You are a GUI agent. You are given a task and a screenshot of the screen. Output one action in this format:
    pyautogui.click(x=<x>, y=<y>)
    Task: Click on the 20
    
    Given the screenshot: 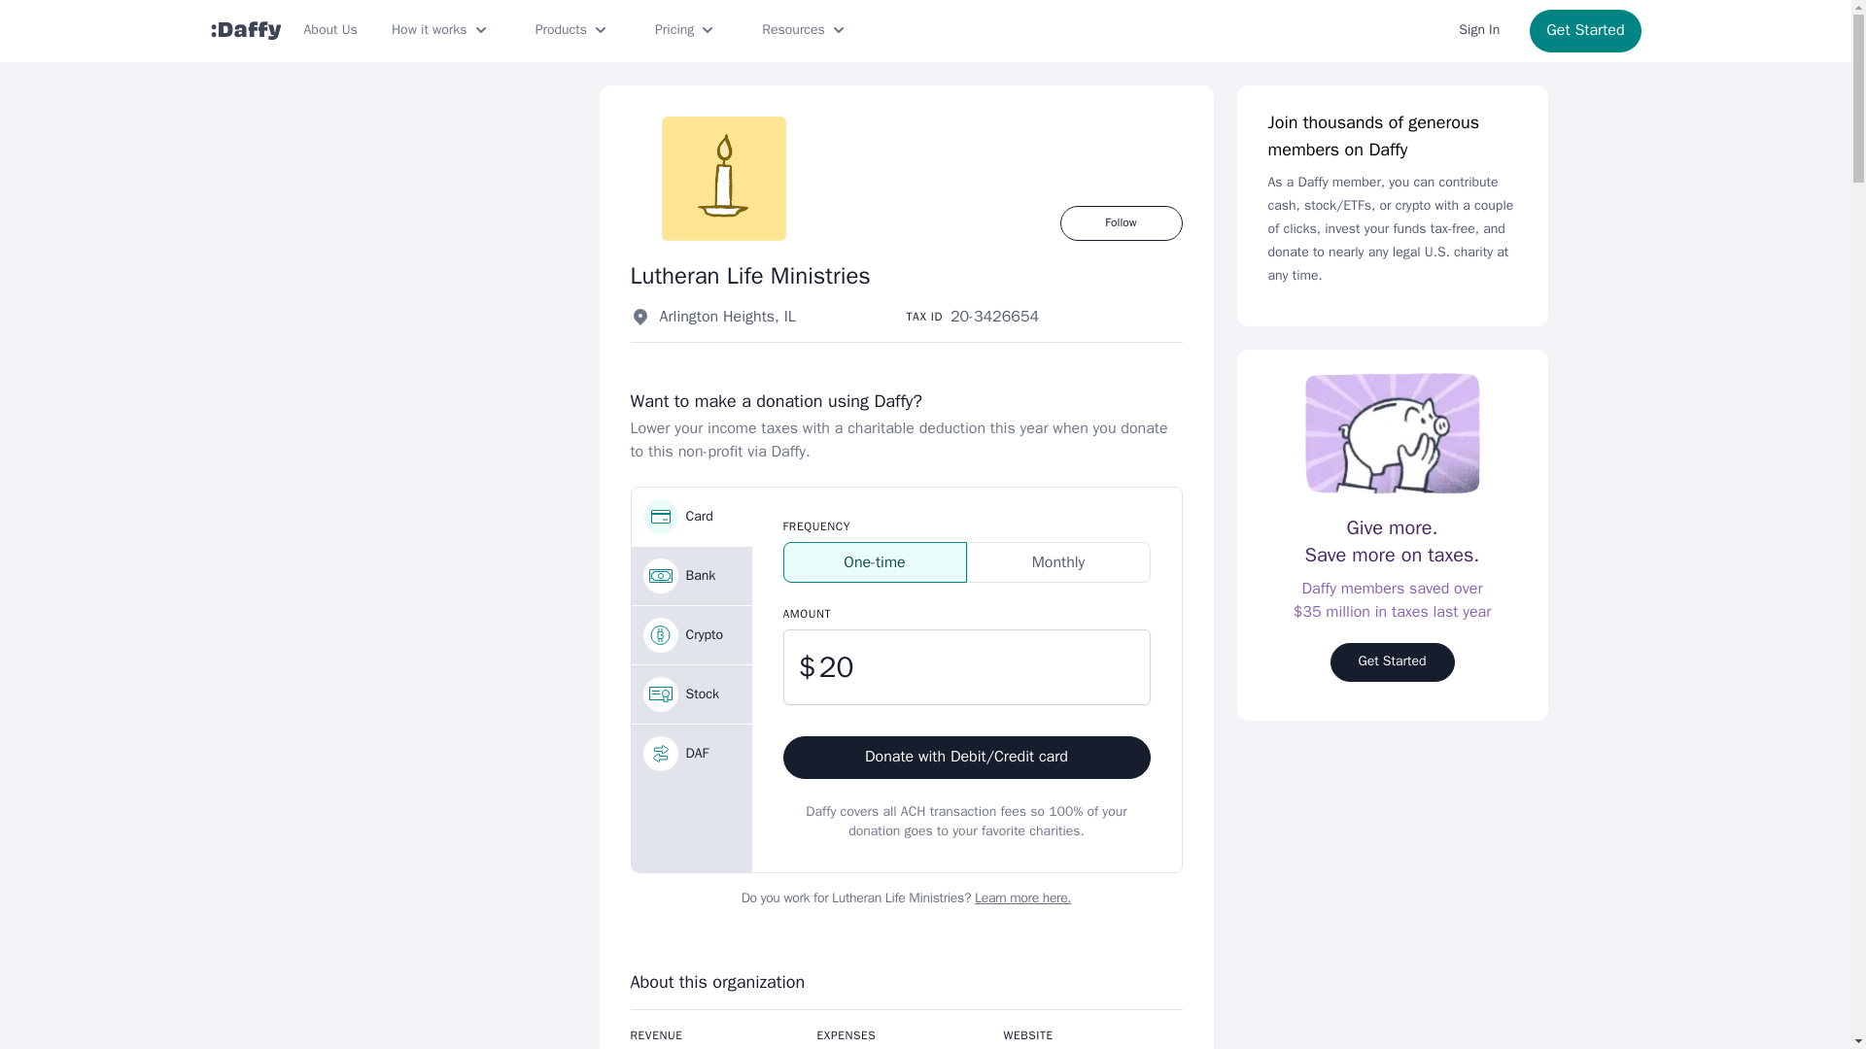 What is the action you would take?
    pyautogui.click(x=967, y=666)
    